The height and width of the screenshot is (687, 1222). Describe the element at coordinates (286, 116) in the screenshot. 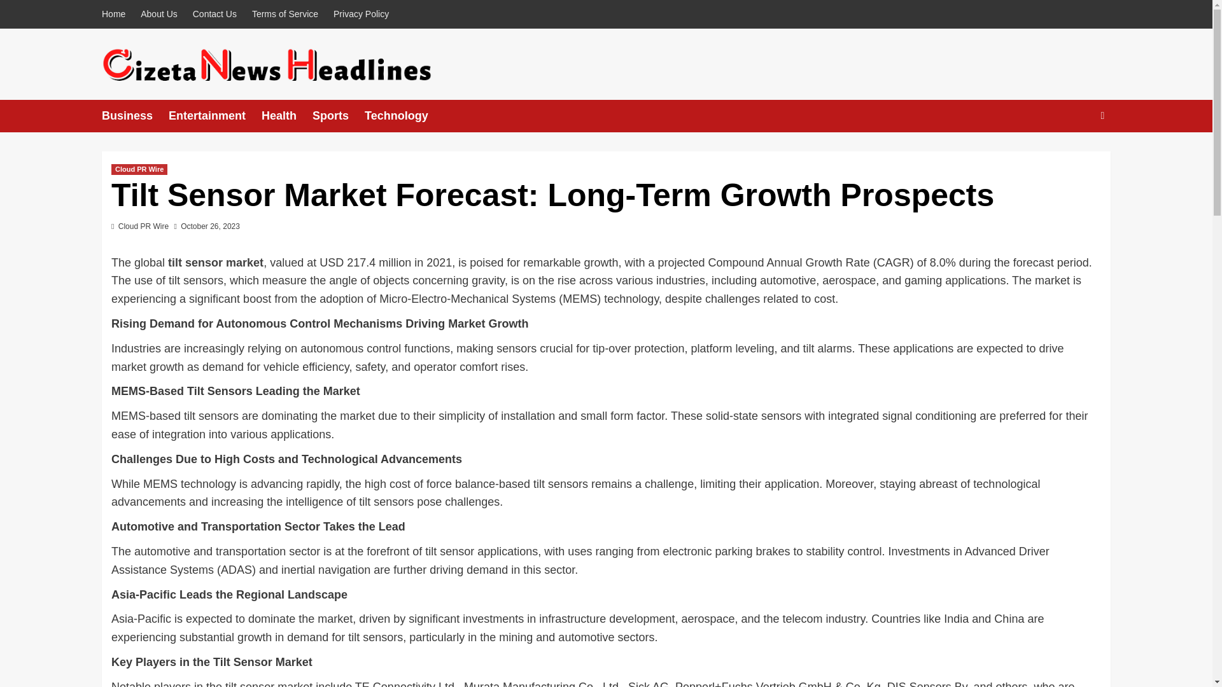

I see `Health` at that location.